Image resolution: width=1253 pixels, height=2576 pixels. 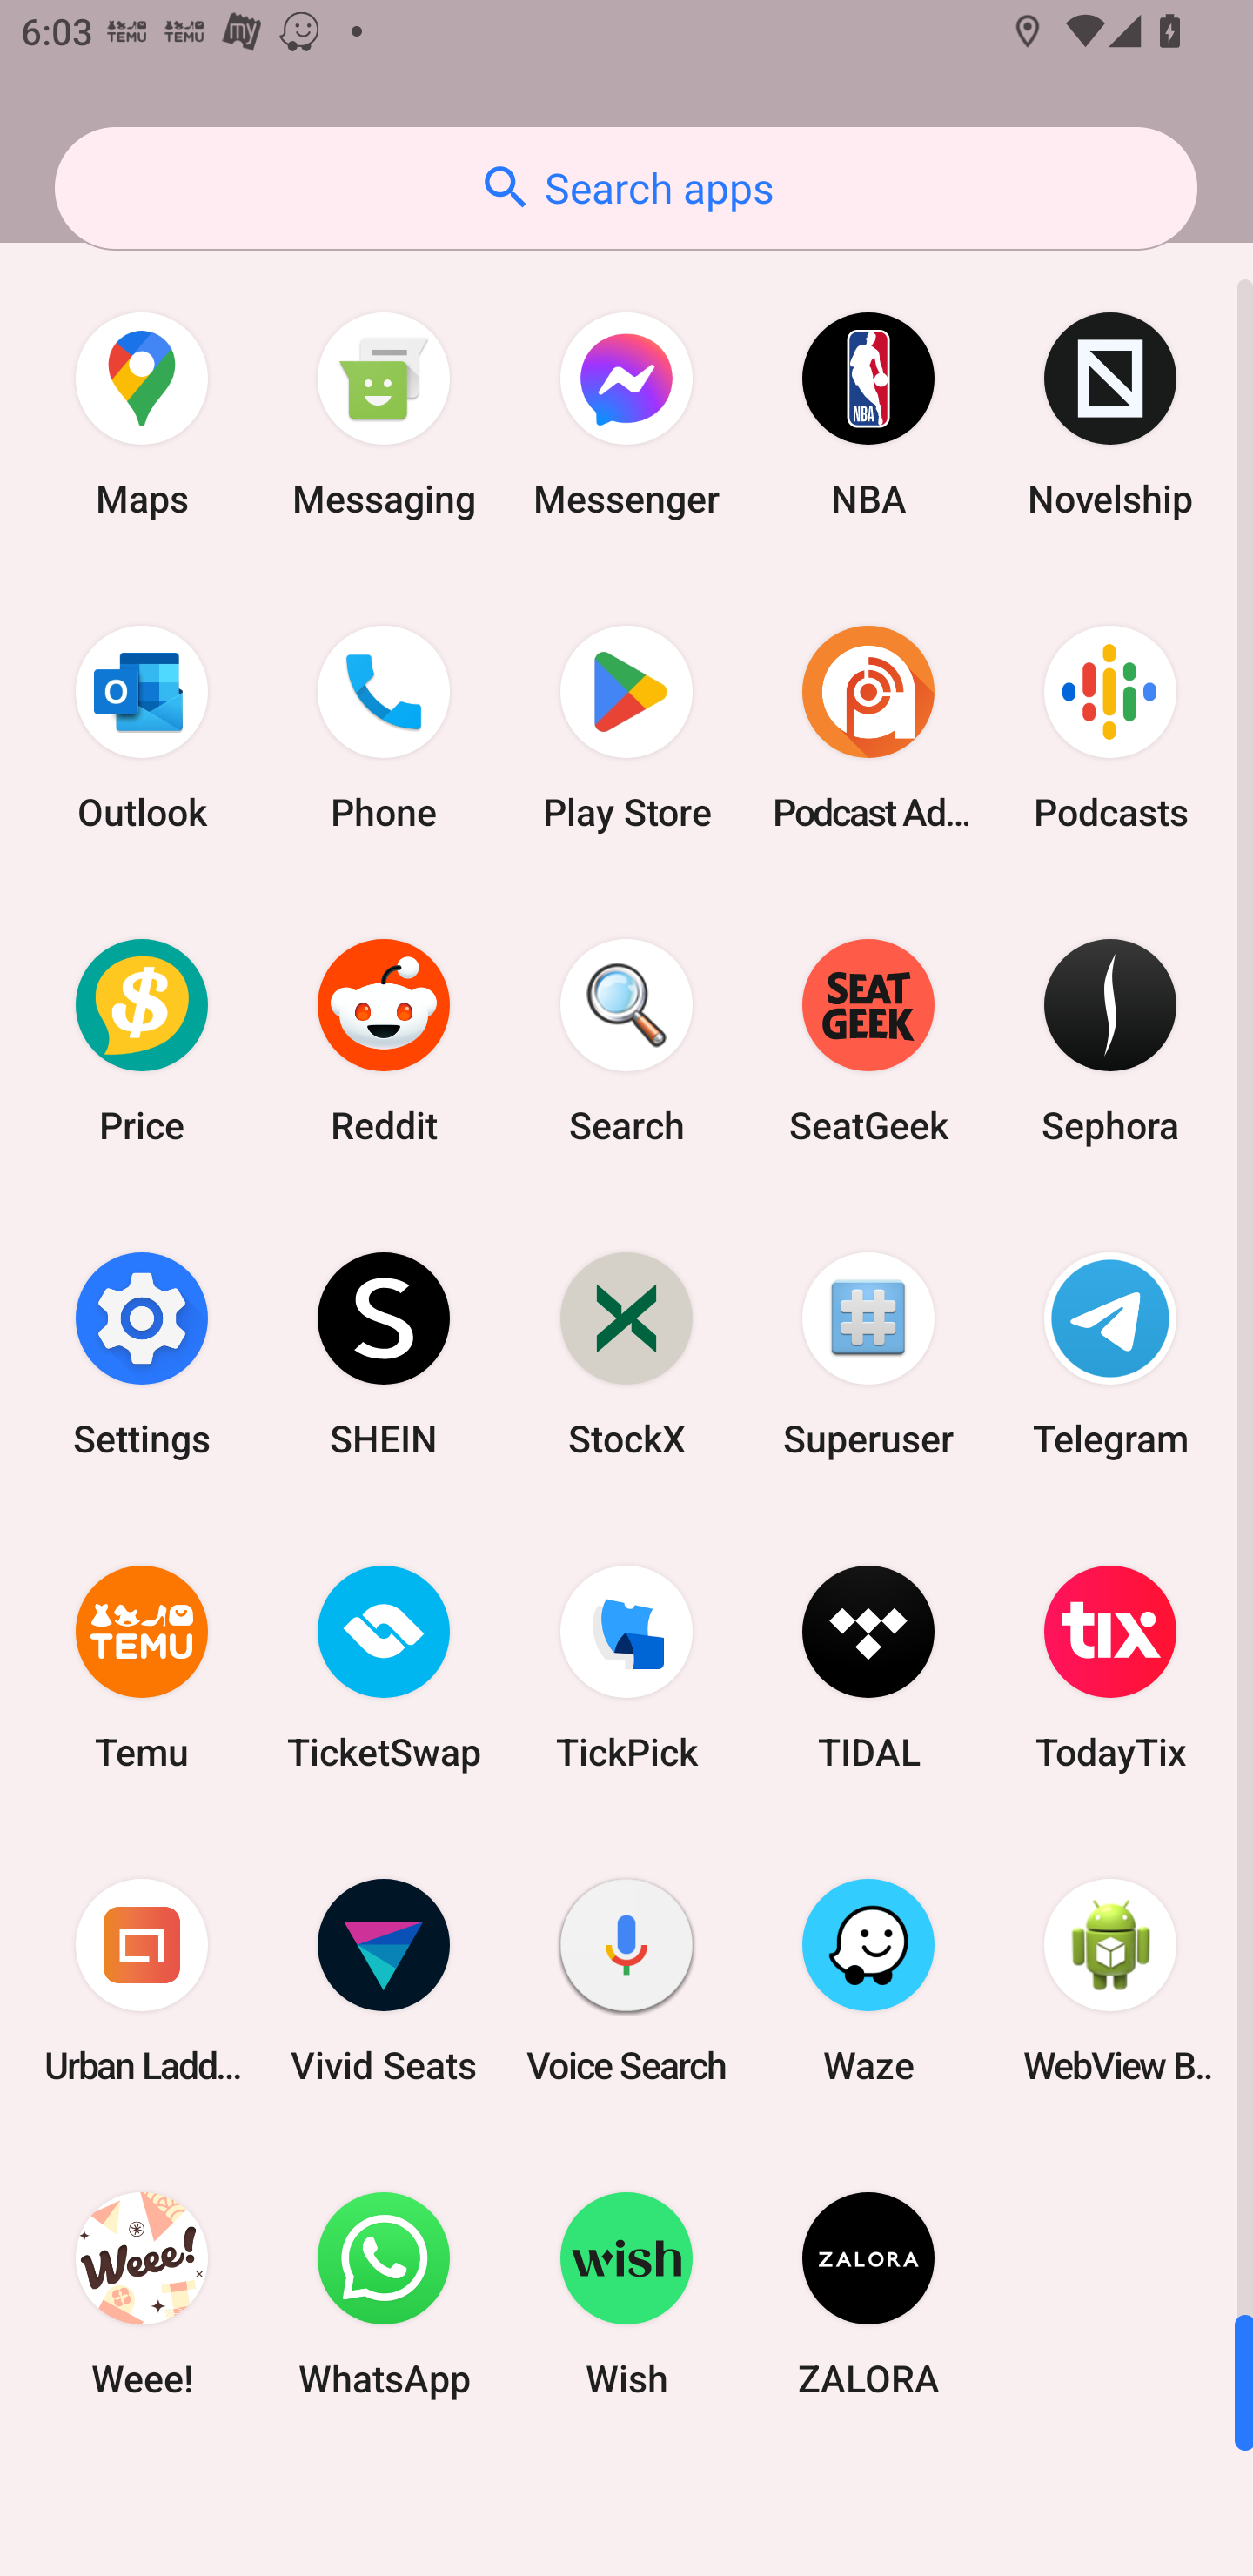 What do you see at coordinates (868, 1041) in the screenshot?
I see `SeatGeek` at bounding box center [868, 1041].